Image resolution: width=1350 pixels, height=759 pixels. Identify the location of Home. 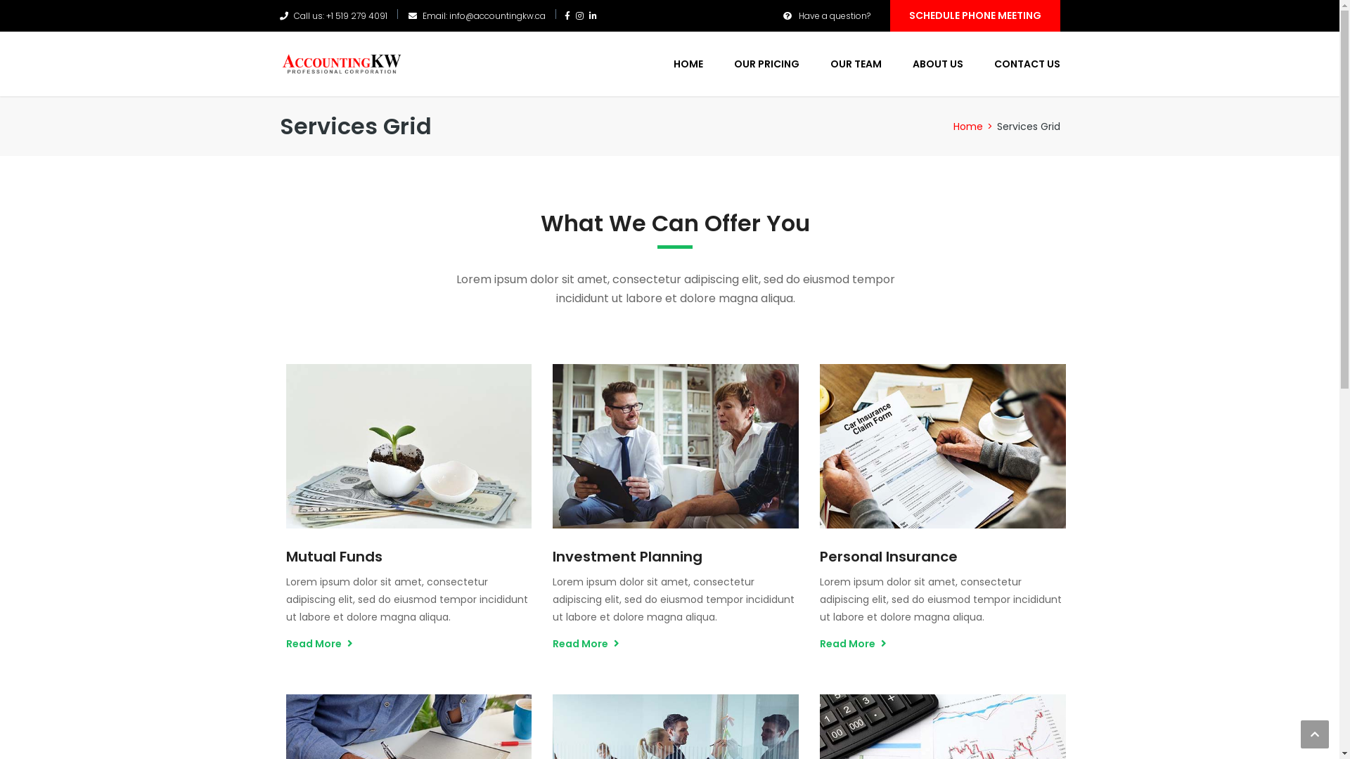
(968, 126).